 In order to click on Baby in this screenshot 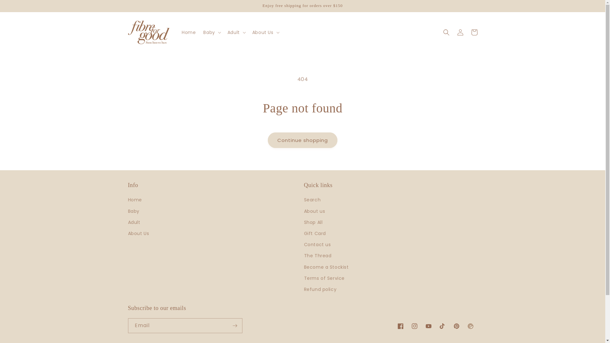, I will do `click(133, 212)`.